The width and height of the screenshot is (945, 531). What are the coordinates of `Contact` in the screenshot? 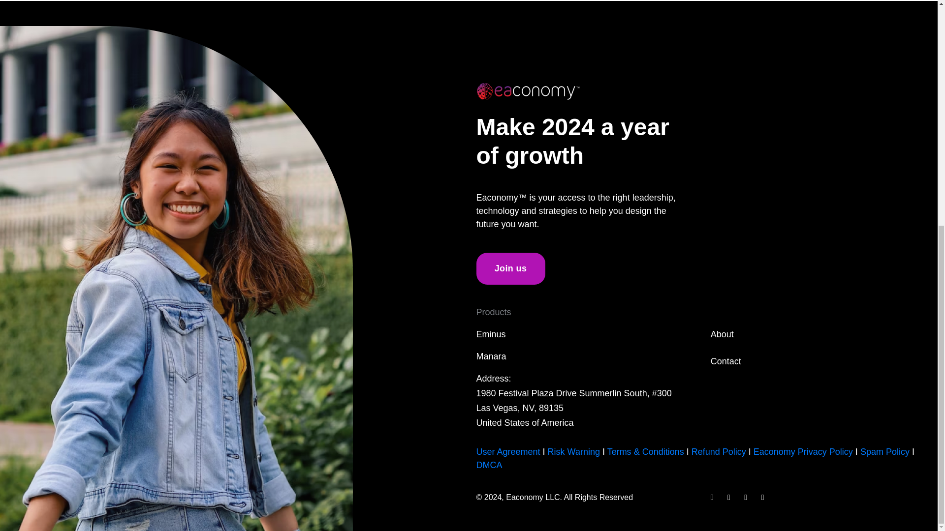 It's located at (725, 361).